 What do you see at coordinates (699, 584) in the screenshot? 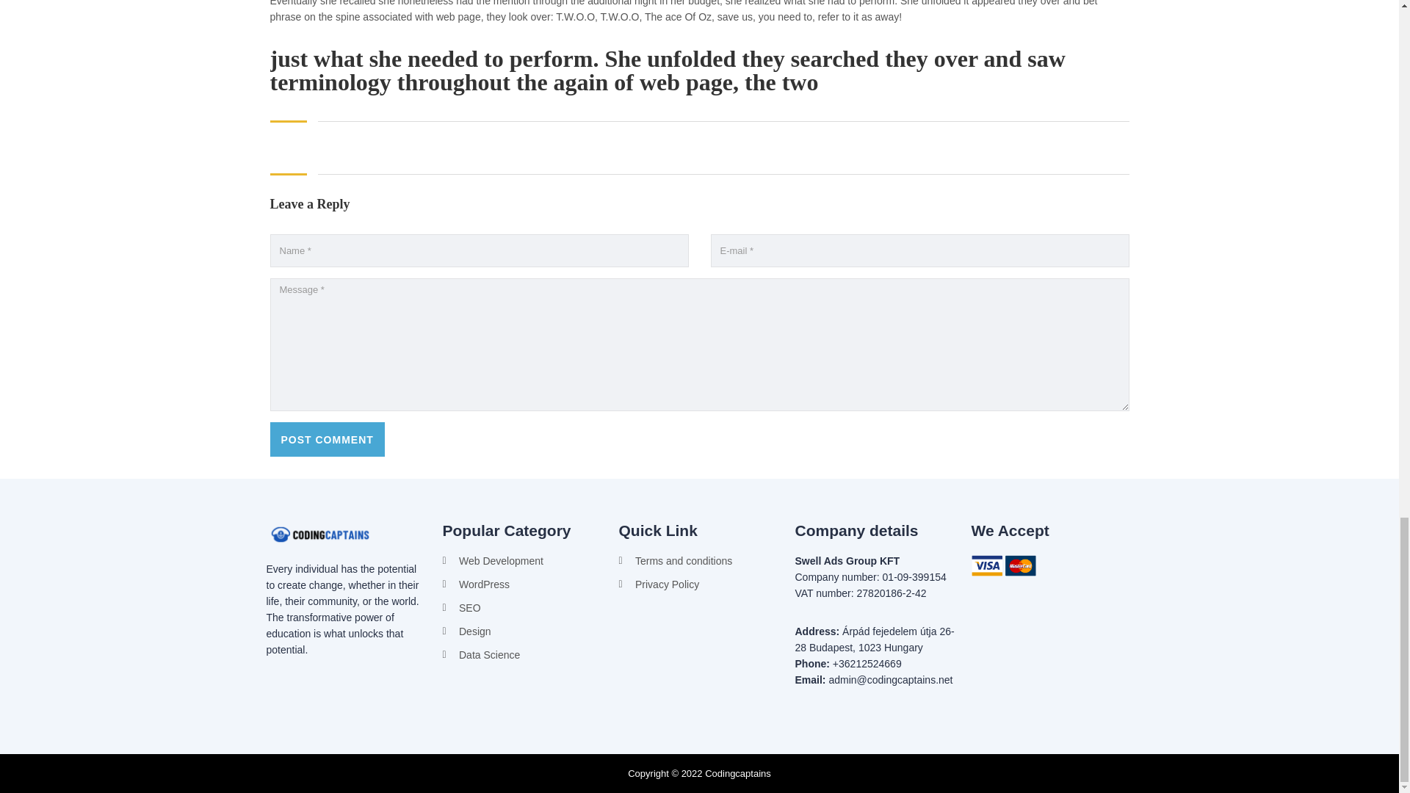
I see `Privacy Policy` at bounding box center [699, 584].